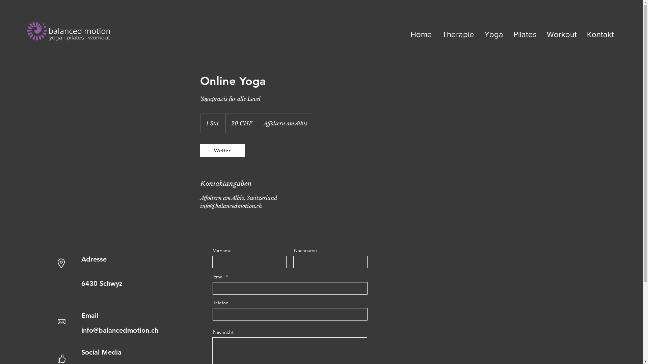 The width and height of the screenshot is (648, 364). Describe the element at coordinates (421, 34) in the screenshot. I see `Home` at that location.